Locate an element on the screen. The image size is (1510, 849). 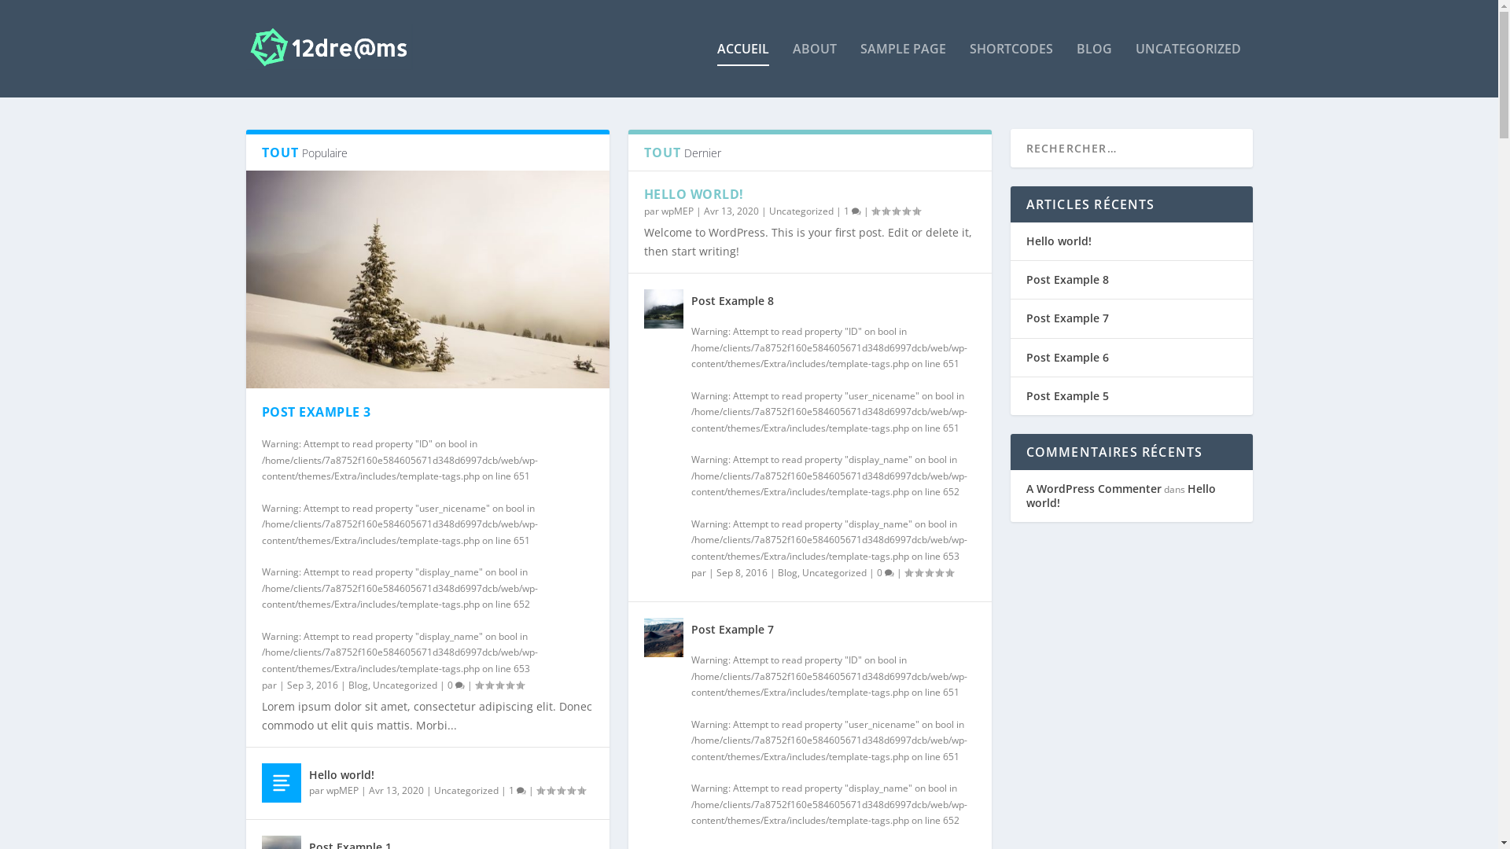
compteur de commentaire is located at coordinates (856, 212).